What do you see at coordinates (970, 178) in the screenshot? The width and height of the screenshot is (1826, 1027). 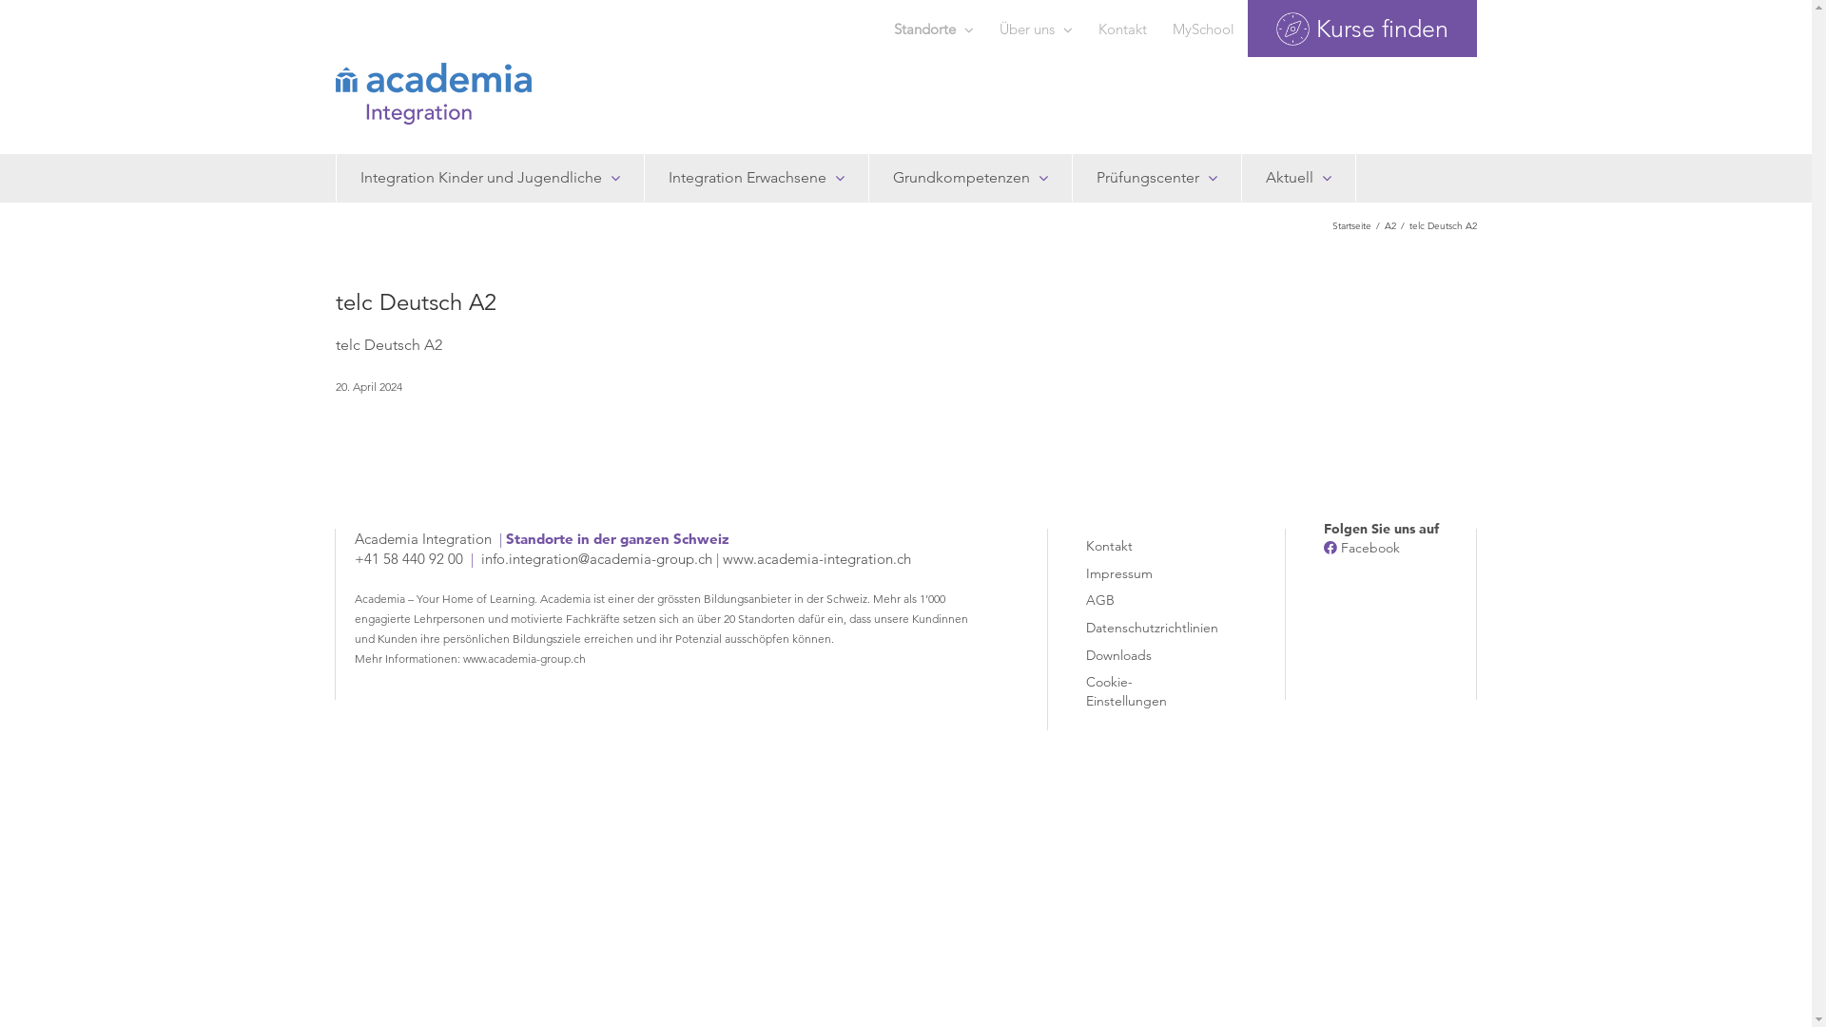 I see `Grundkompetenzen` at bounding box center [970, 178].